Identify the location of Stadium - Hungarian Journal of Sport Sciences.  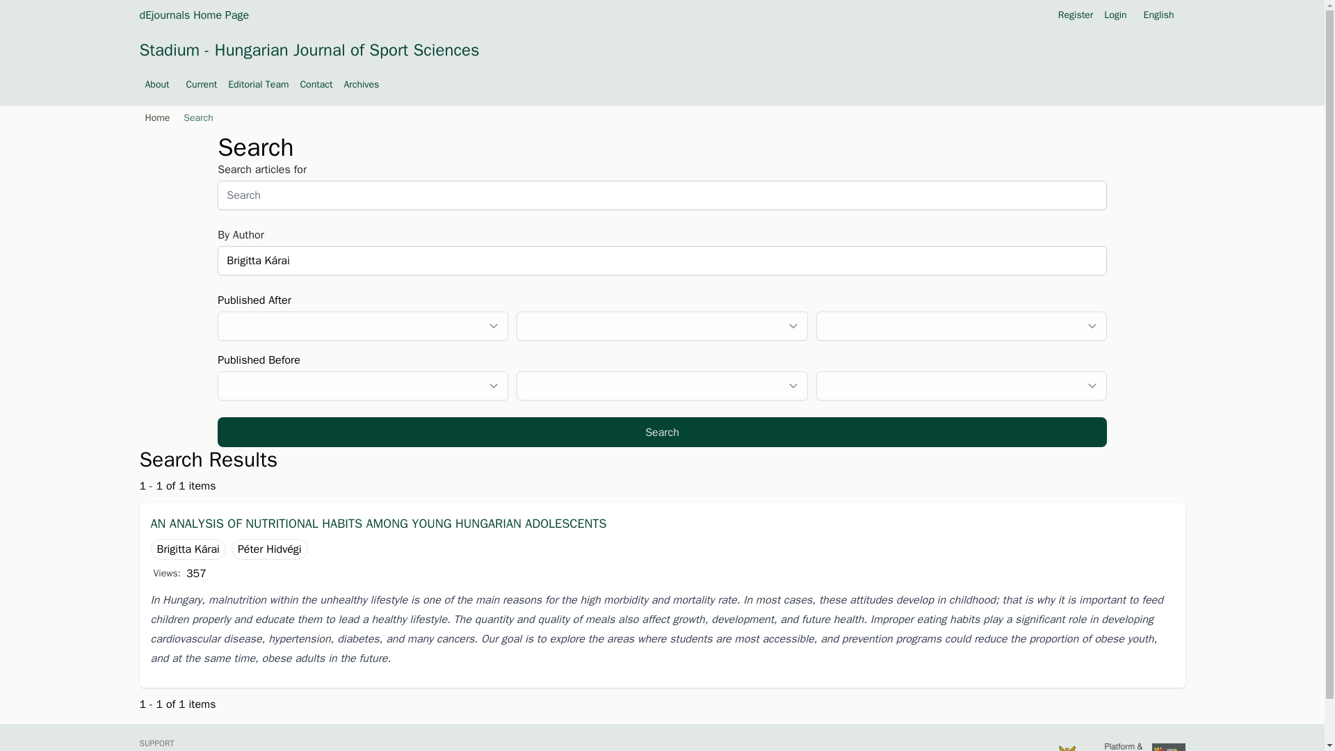
(309, 50).